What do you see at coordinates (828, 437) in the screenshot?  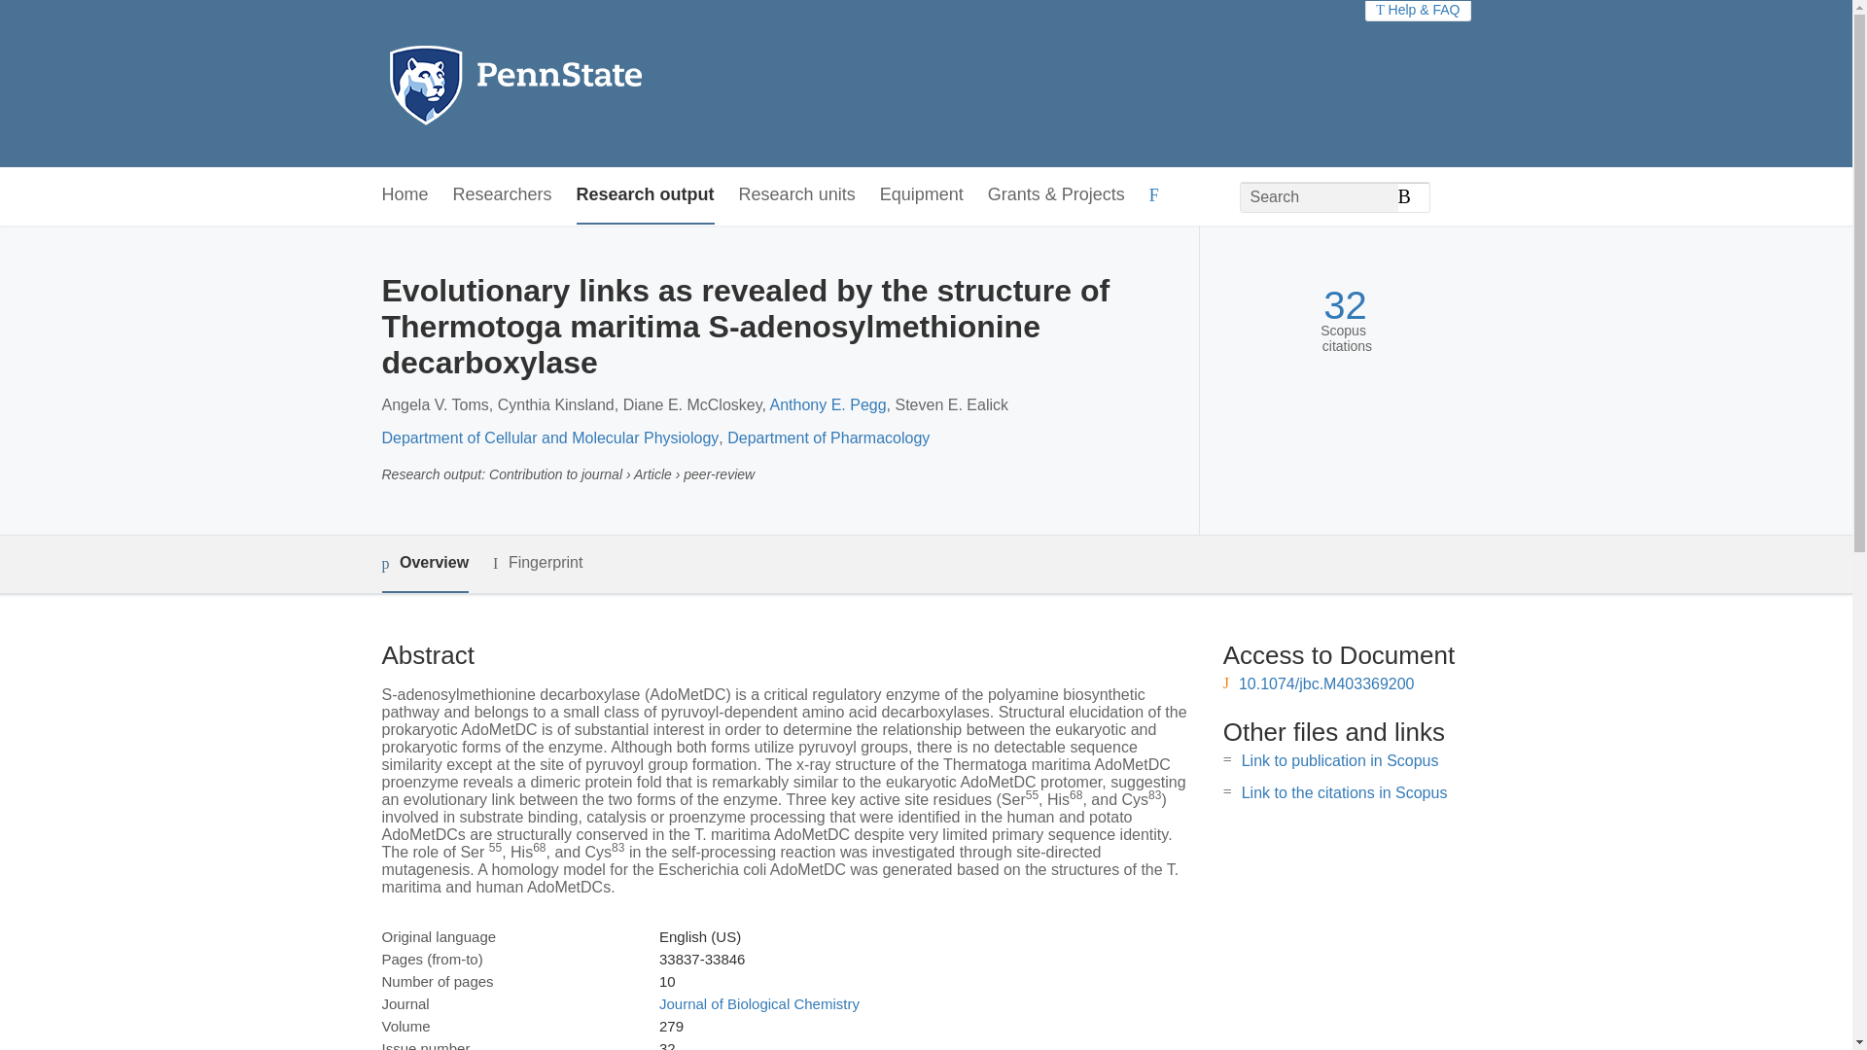 I see `Department of Pharmacology` at bounding box center [828, 437].